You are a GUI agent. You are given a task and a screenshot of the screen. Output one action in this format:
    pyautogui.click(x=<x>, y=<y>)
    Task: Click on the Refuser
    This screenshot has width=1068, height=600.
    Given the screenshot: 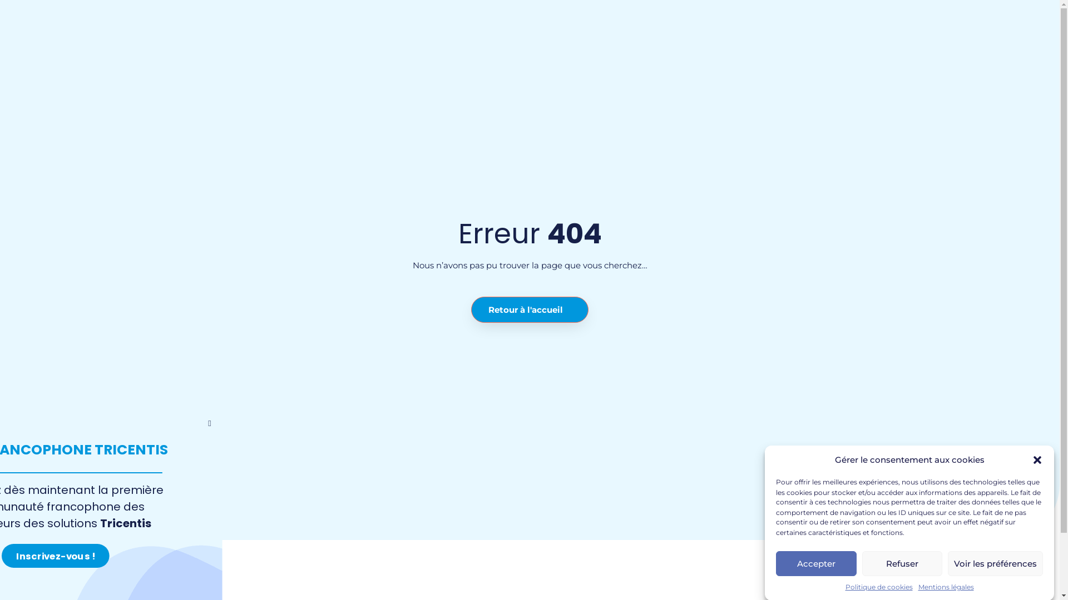 What is the action you would take?
    pyautogui.click(x=902, y=563)
    